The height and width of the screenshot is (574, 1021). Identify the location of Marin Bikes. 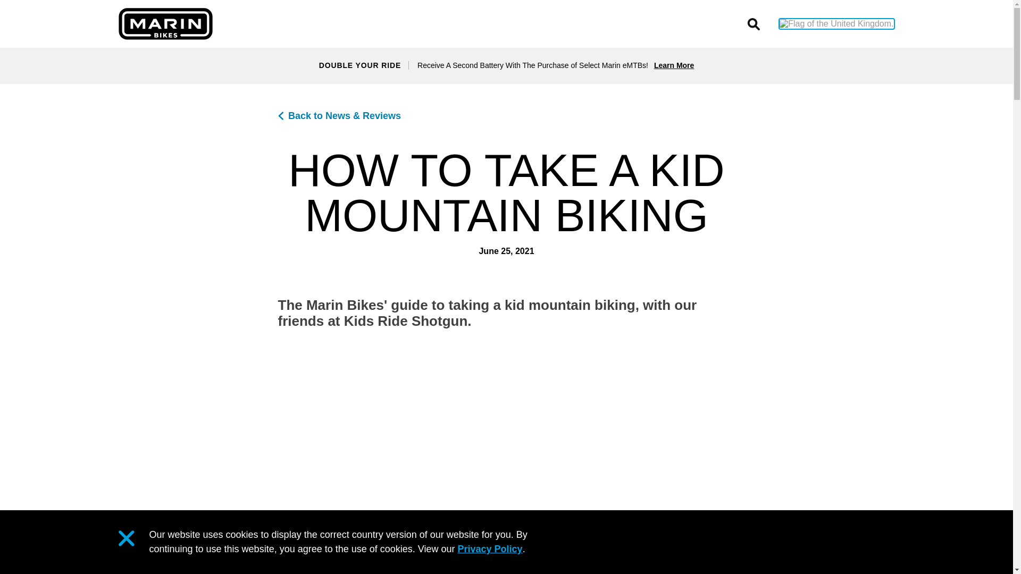
(165, 23).